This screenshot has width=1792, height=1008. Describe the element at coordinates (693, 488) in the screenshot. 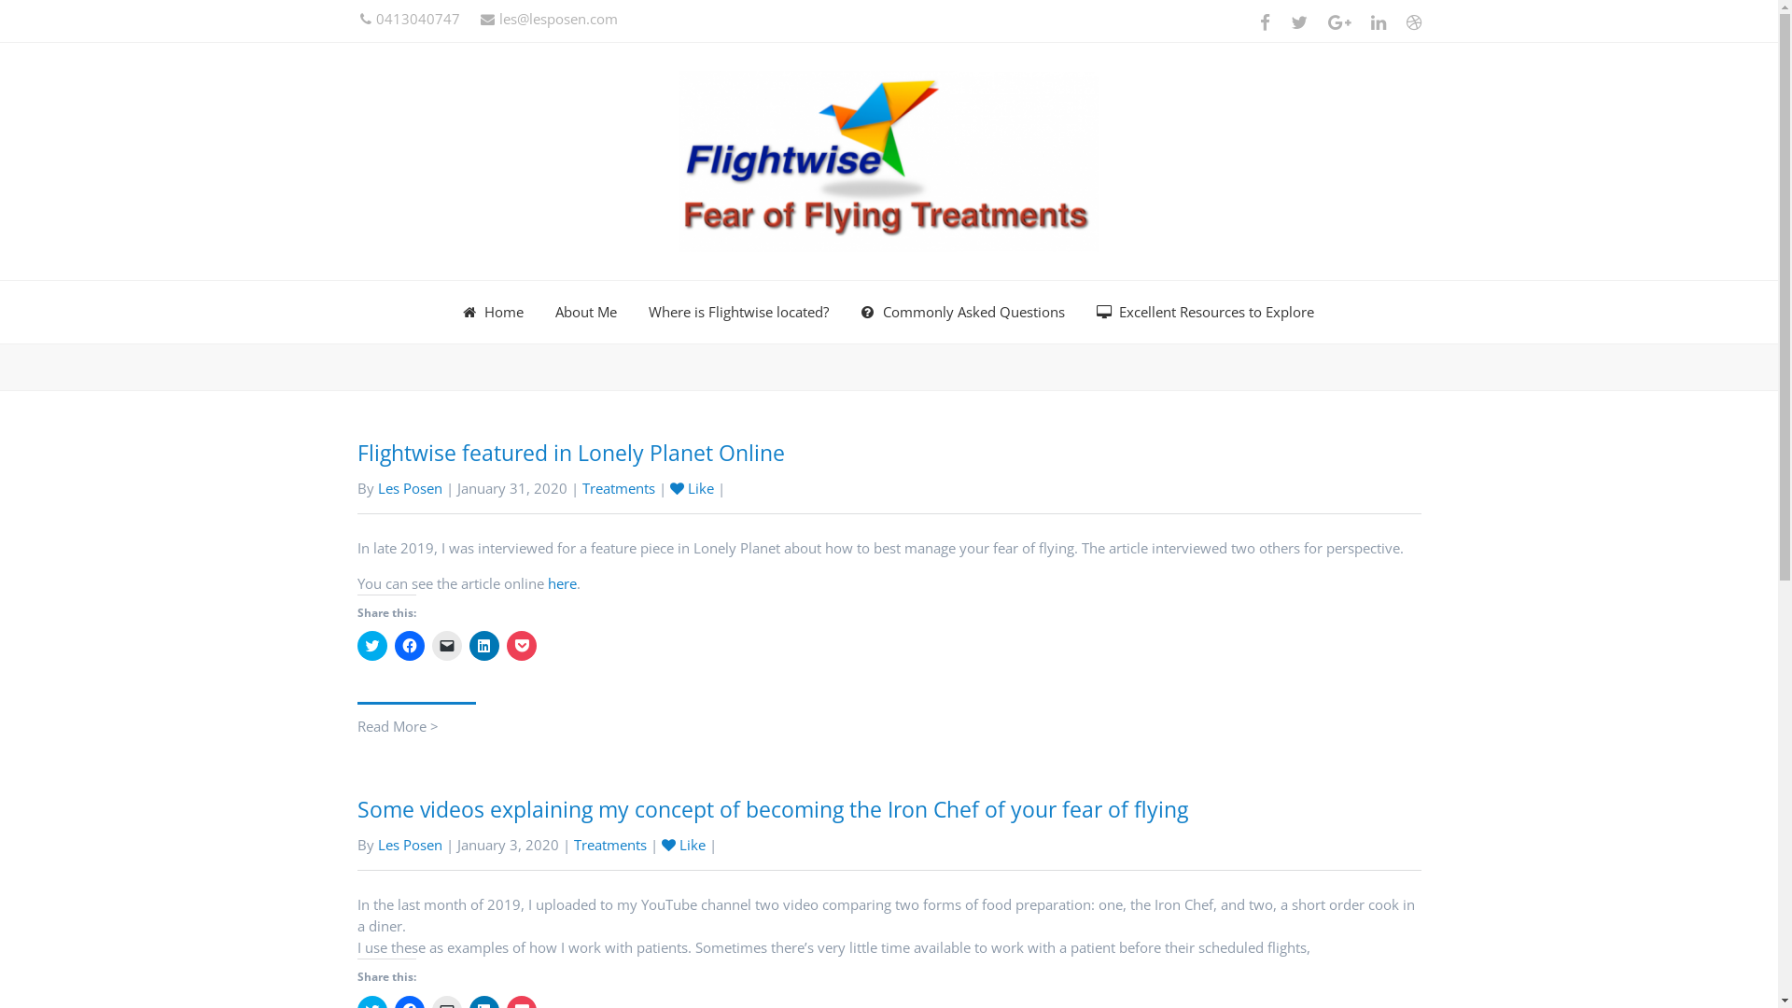

I see `Like` at that location.